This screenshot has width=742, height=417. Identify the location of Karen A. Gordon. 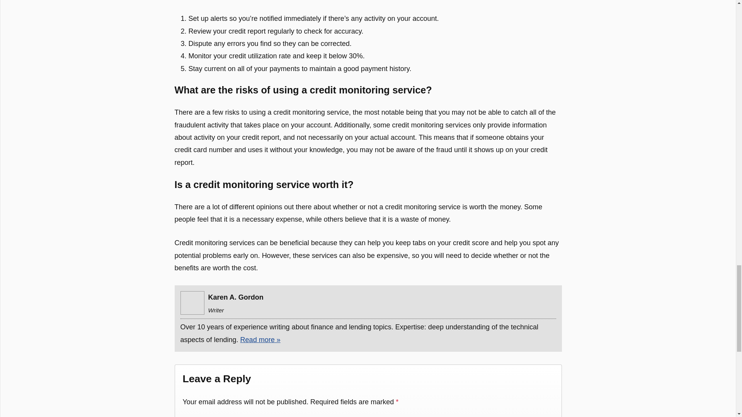
(192, 303).